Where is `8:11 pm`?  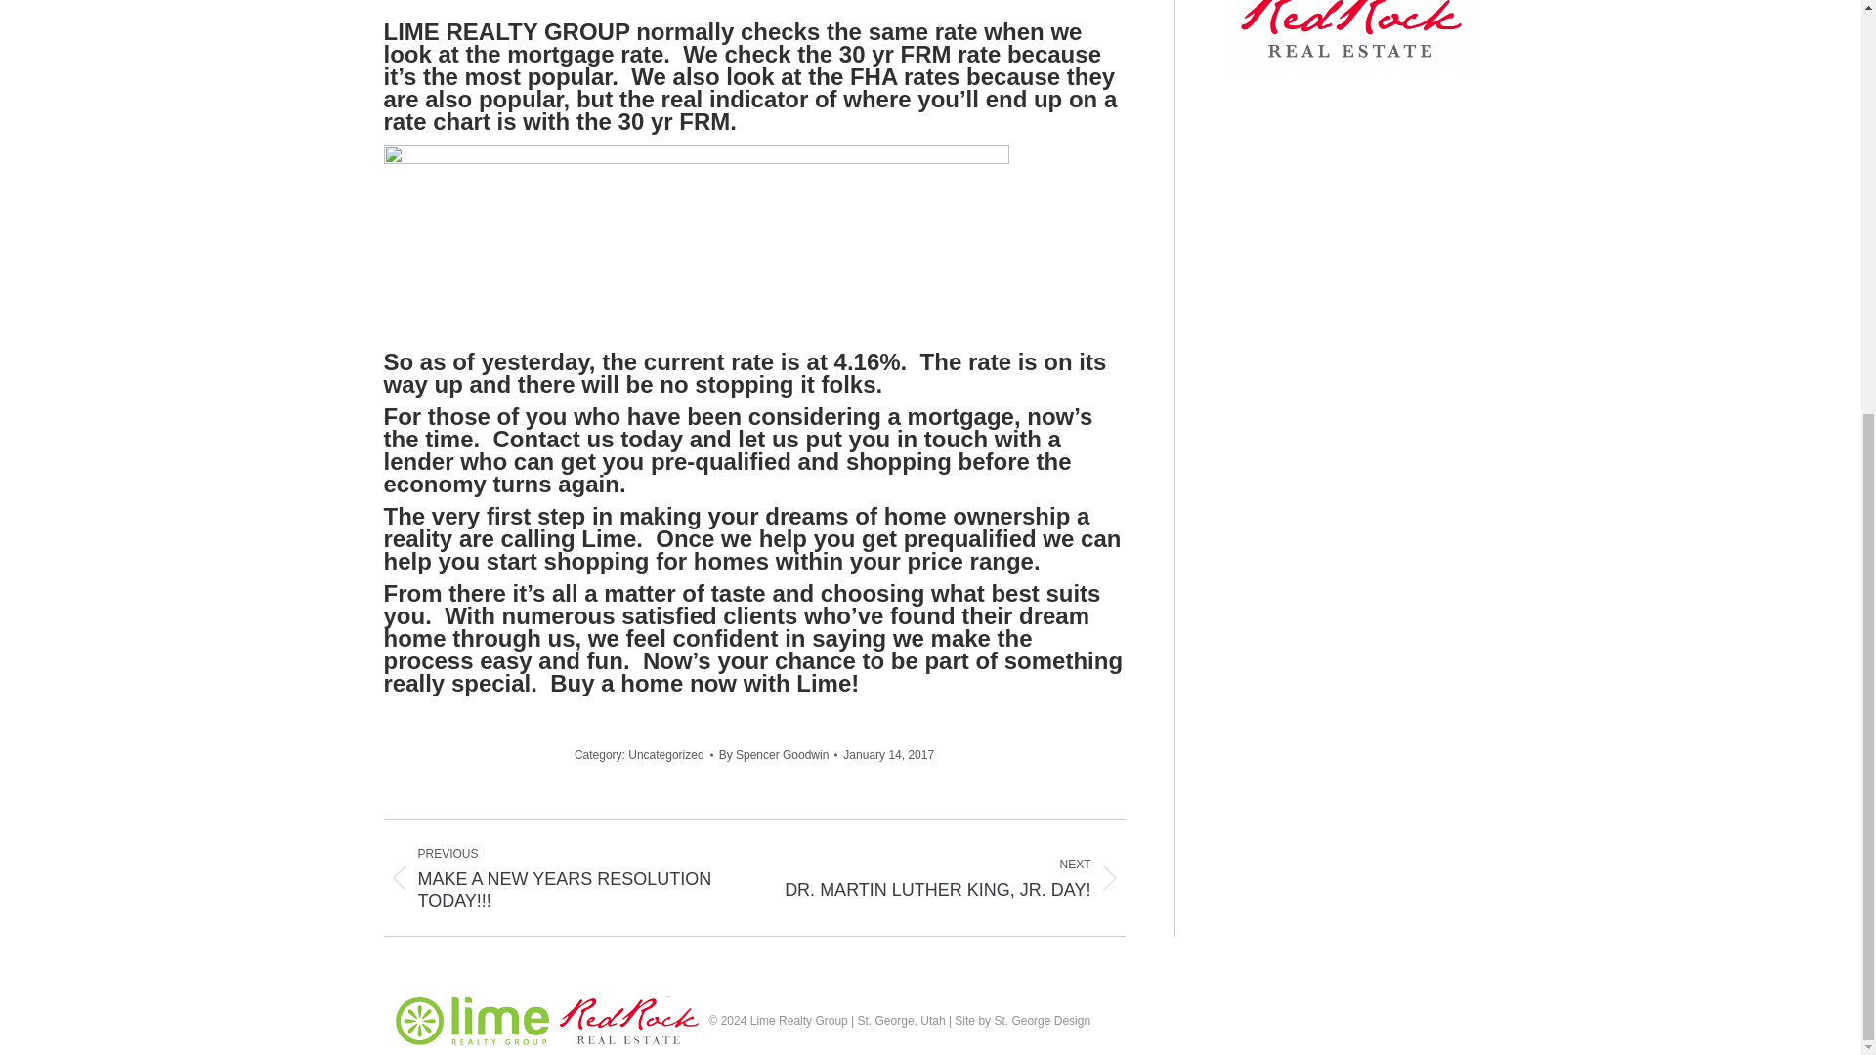
8:11 pm is located at coordinates (888, 754).